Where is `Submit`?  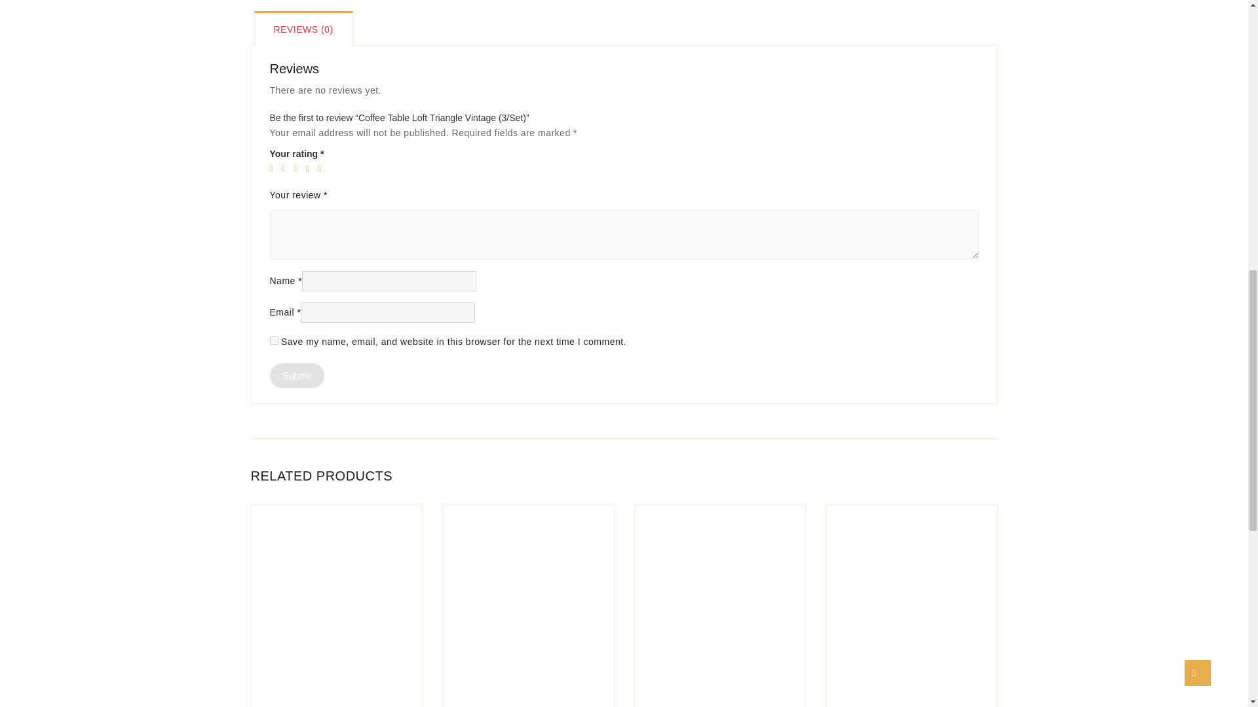 Submit is located at coordinates (297, 376).